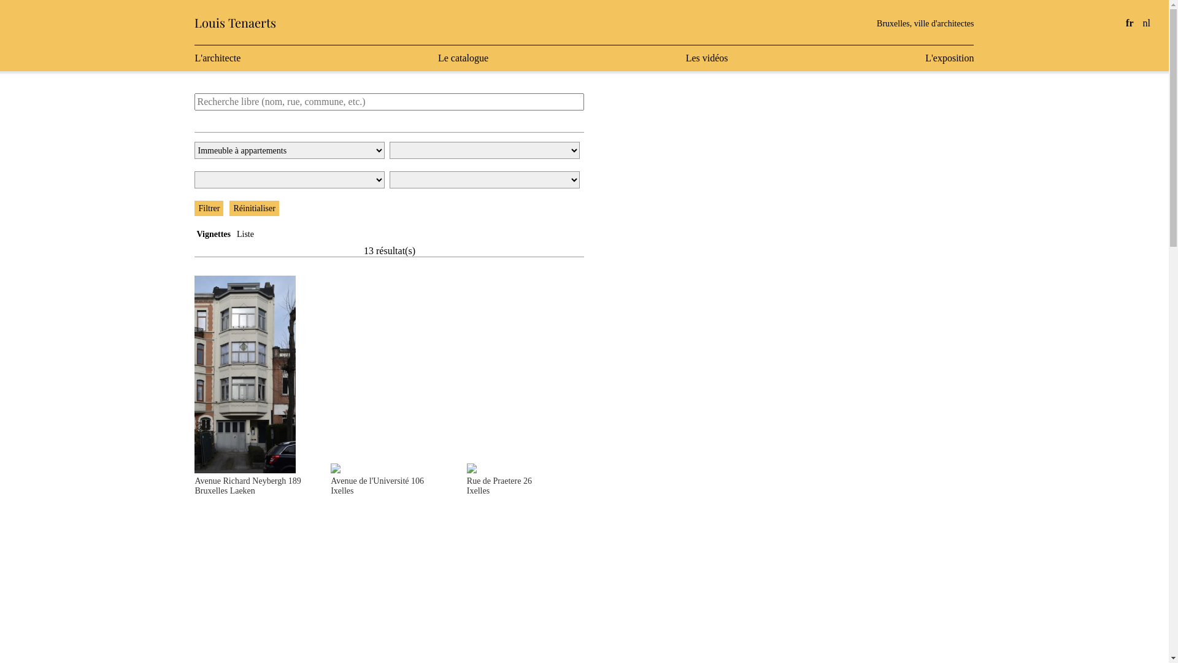  What do you see at coordinates (463, 58) in the screenshot?
I see `Le catalogue` at bounding box center [463, 58].